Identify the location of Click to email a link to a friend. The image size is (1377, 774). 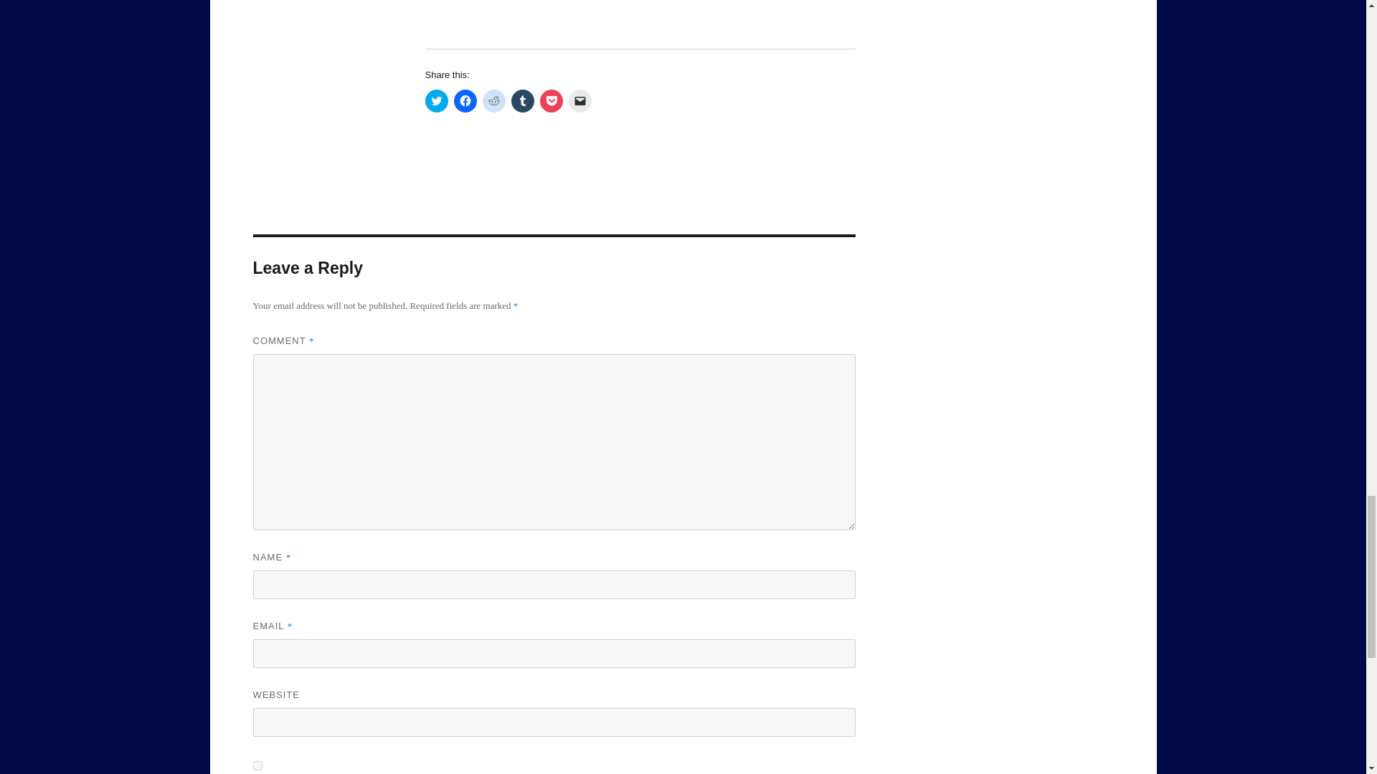
(579, 100).